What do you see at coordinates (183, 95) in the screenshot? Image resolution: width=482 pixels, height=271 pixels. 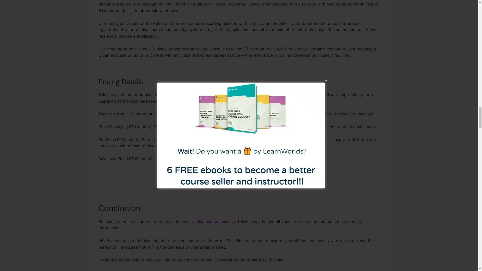 I see `a totally free trial` at bounding box center [183, 95].